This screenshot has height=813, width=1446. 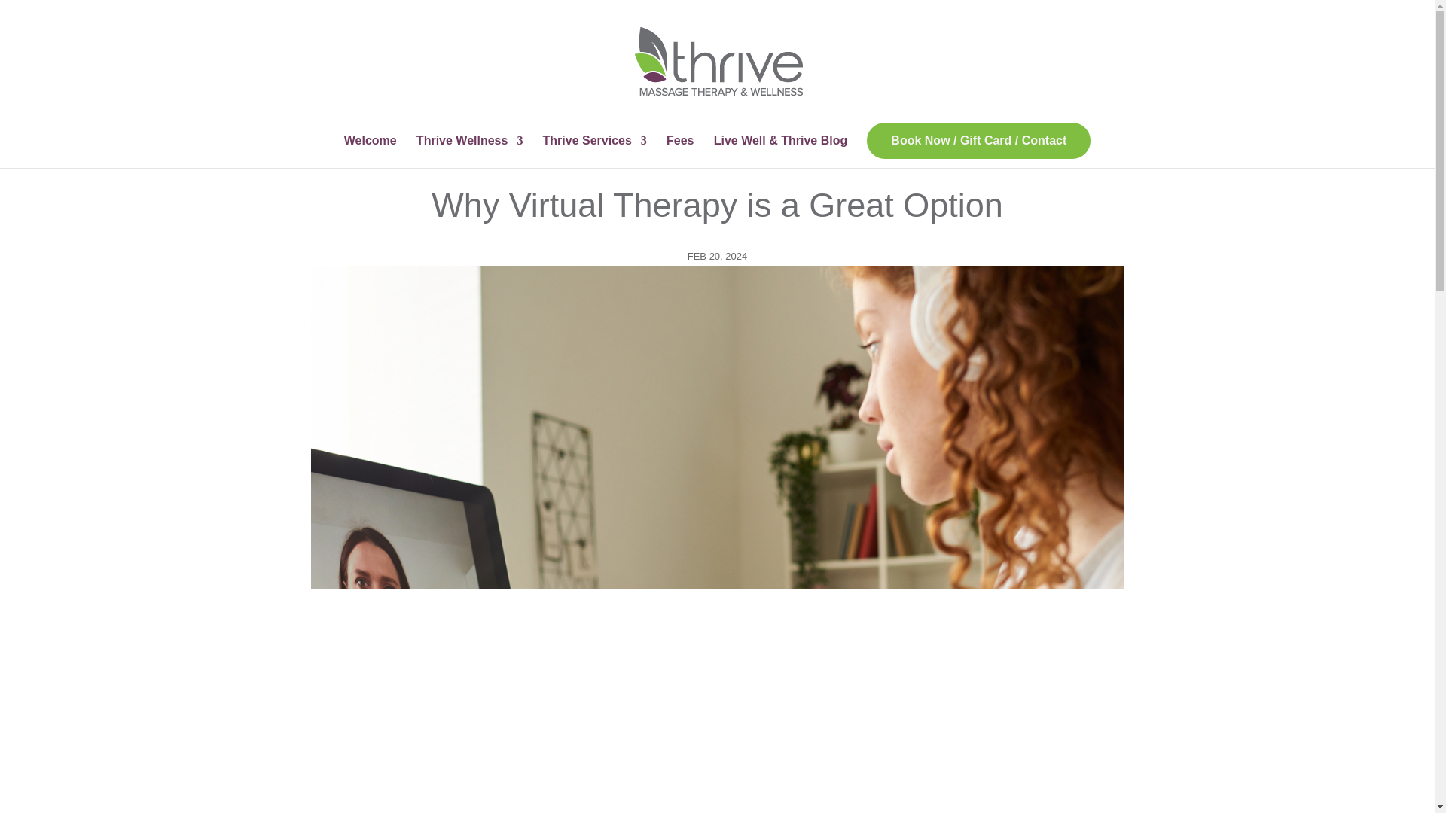 What do you see at coordinates (595, 151) in the screenshot?
I see `Thrive Services` at bounding box center [595, 151].